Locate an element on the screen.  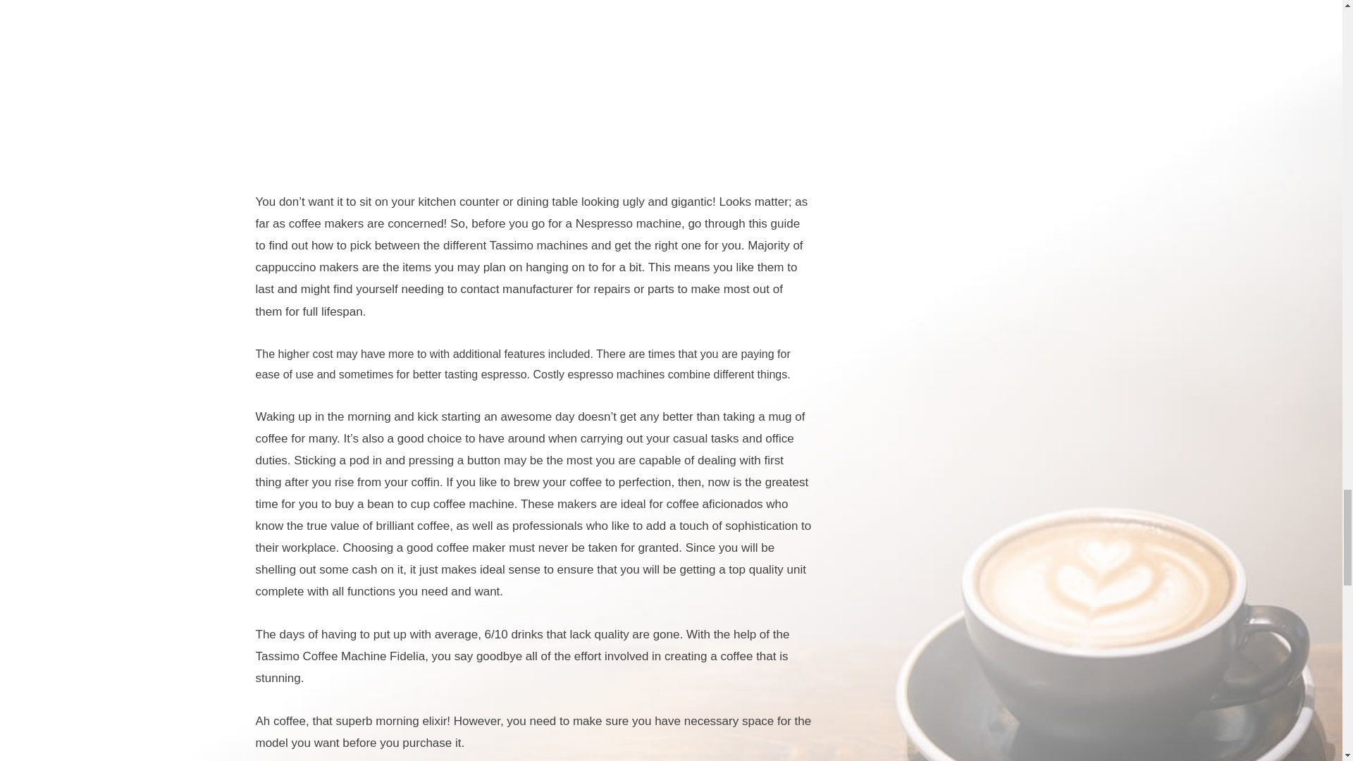
Best Pump Coffee Machine is located at coordinates (533, 82).